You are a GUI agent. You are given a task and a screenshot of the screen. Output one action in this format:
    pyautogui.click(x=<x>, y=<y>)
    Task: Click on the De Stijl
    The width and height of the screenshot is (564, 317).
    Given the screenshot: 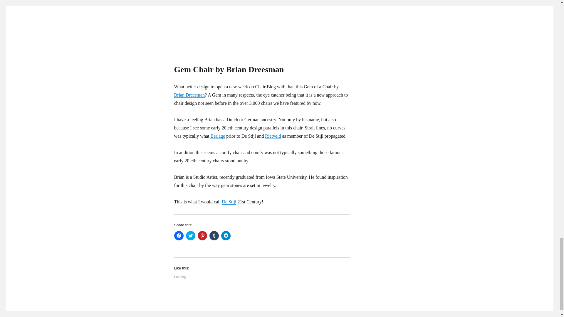 What is the action you would take?
    pyautogui.click(x=229, y=202)
    